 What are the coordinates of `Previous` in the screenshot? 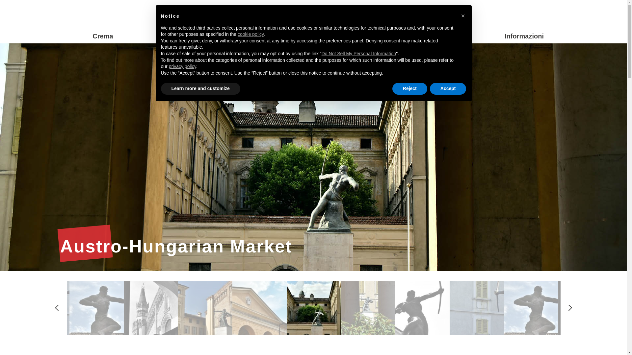 It's located at (57, 308).